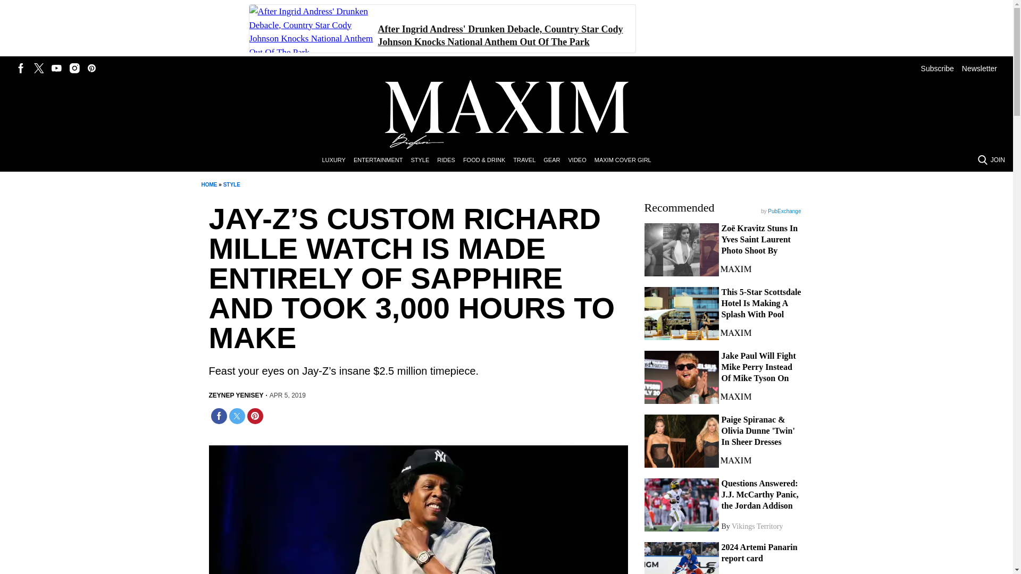  Describe the element at coordinates (236, 395) in the screenshot. I see `Posts by Zeynep Yenisey` at that location.